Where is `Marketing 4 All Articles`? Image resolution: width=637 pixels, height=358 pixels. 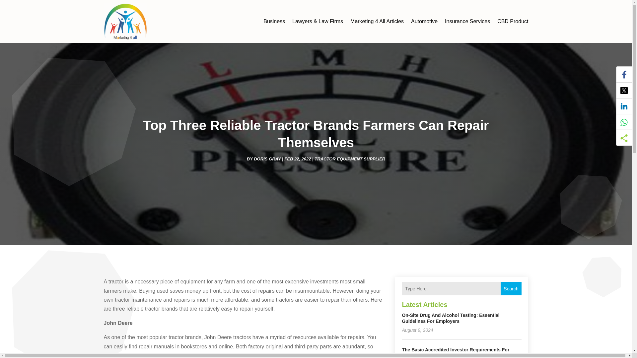
Marketing 4 All Articles is located at coordinates (377, 21).